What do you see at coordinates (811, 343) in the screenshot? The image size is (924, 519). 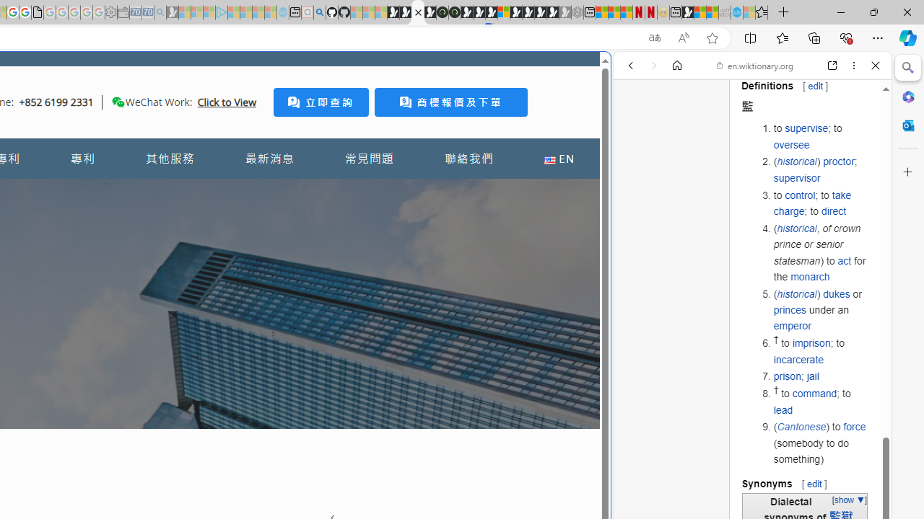 I see `imprison` at bounding box center [811, 343].